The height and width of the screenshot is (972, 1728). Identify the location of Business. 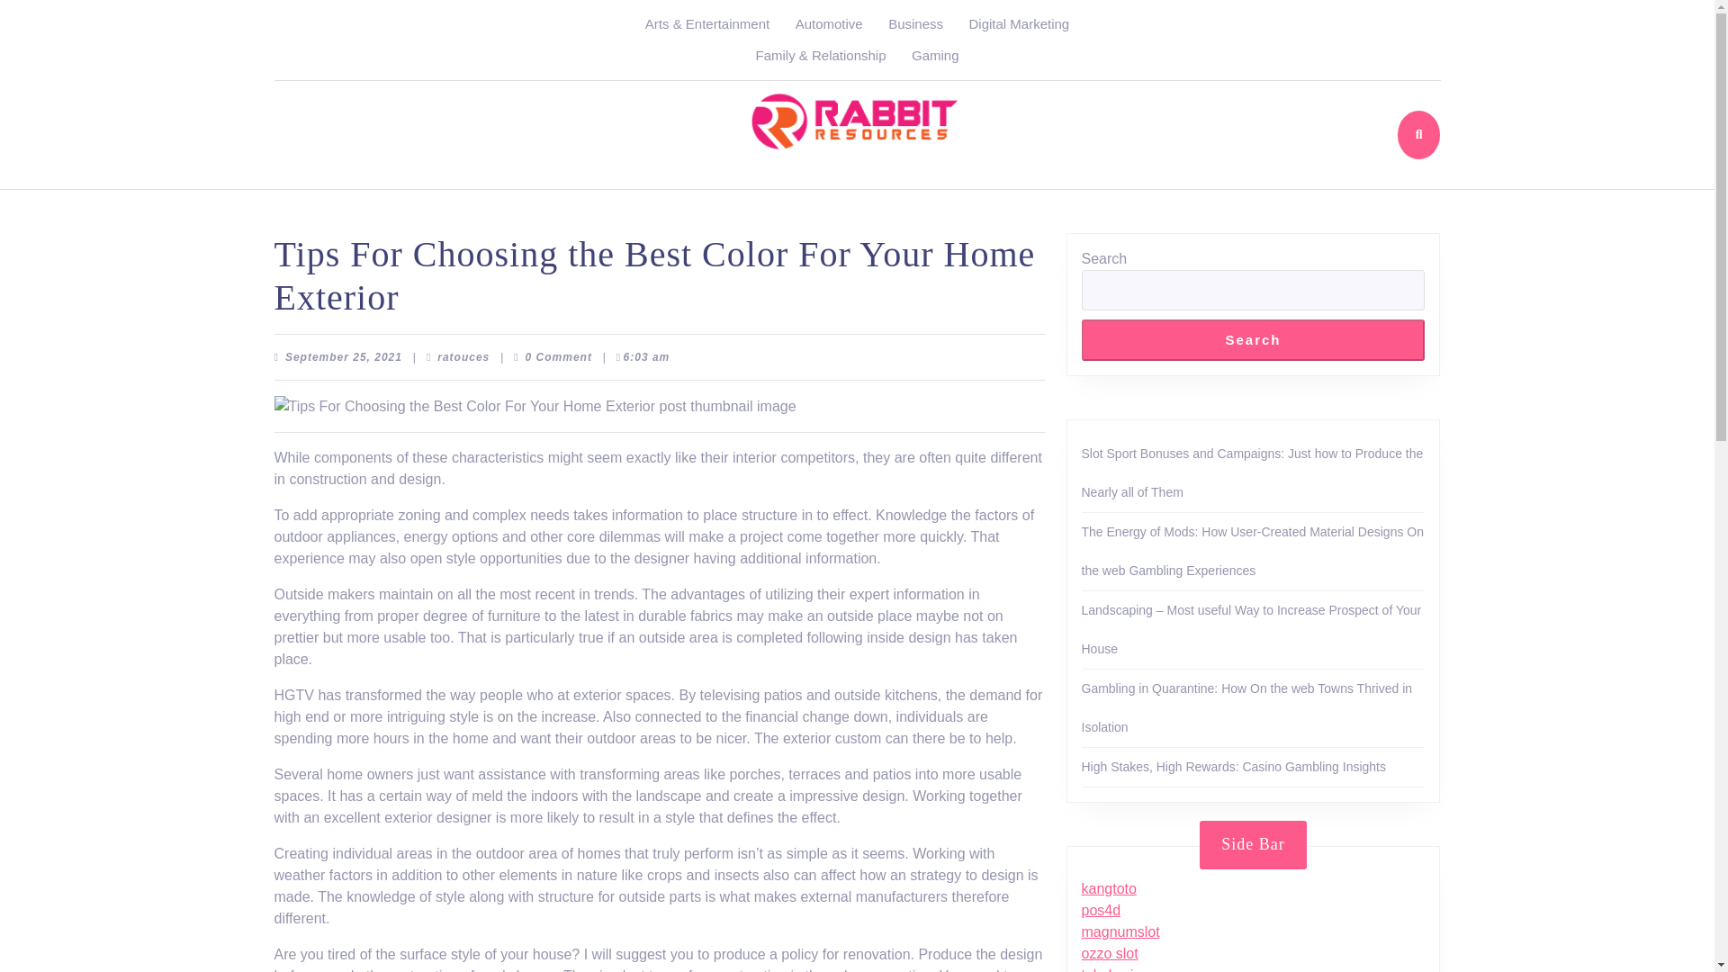
(1111, 969).